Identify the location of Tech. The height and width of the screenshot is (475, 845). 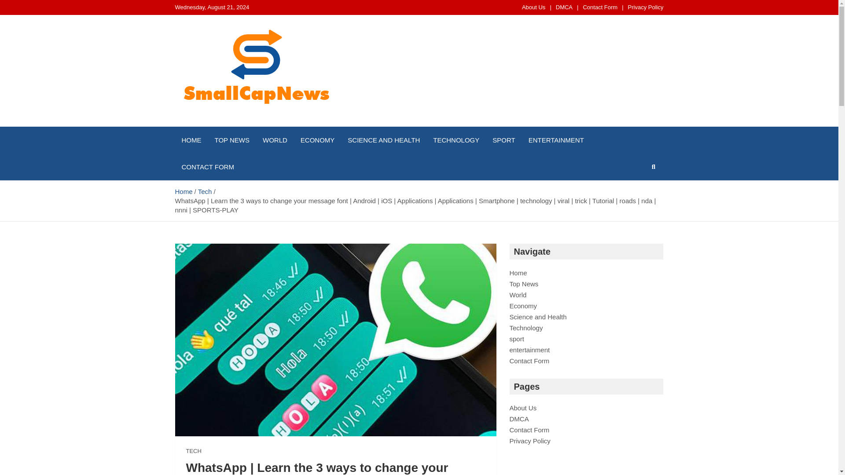
(205, 191).